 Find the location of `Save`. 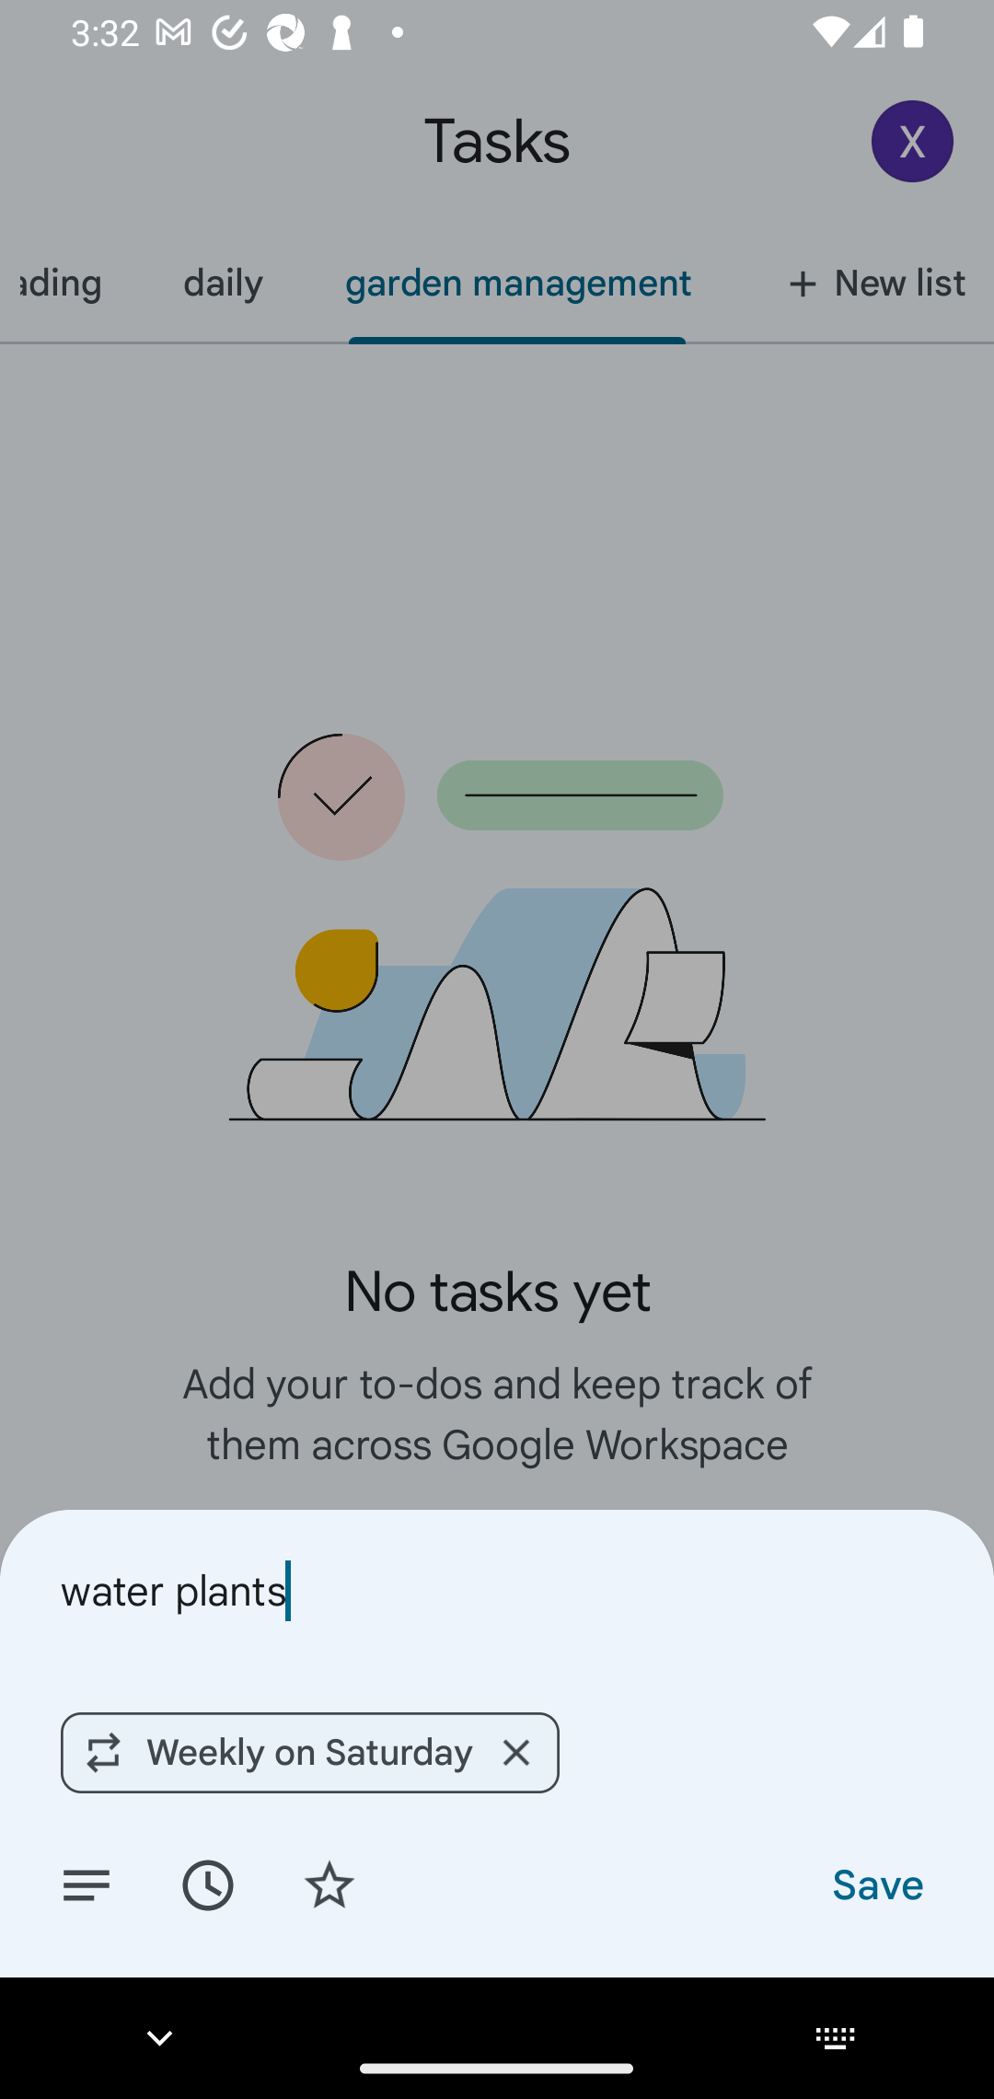

Save is located at coordinates (876, 1884).